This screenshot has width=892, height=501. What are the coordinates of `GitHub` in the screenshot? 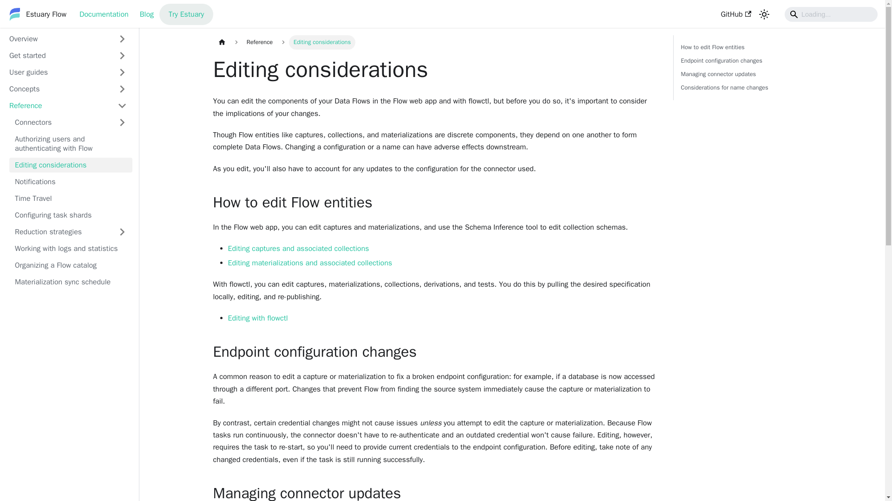 It's located at (736, 14).